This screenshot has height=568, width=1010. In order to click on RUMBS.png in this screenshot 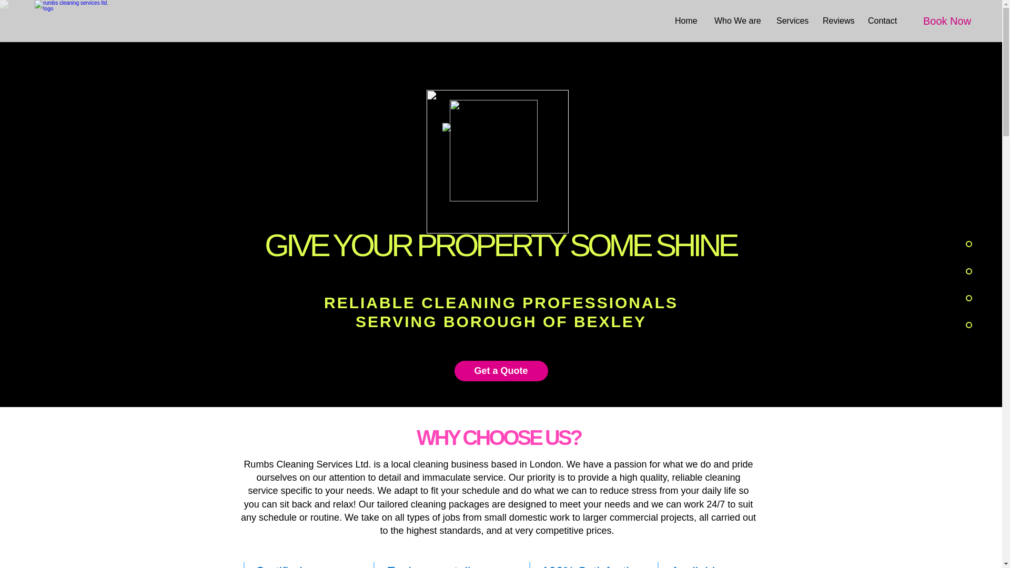, I will do `click(501, 181)`.